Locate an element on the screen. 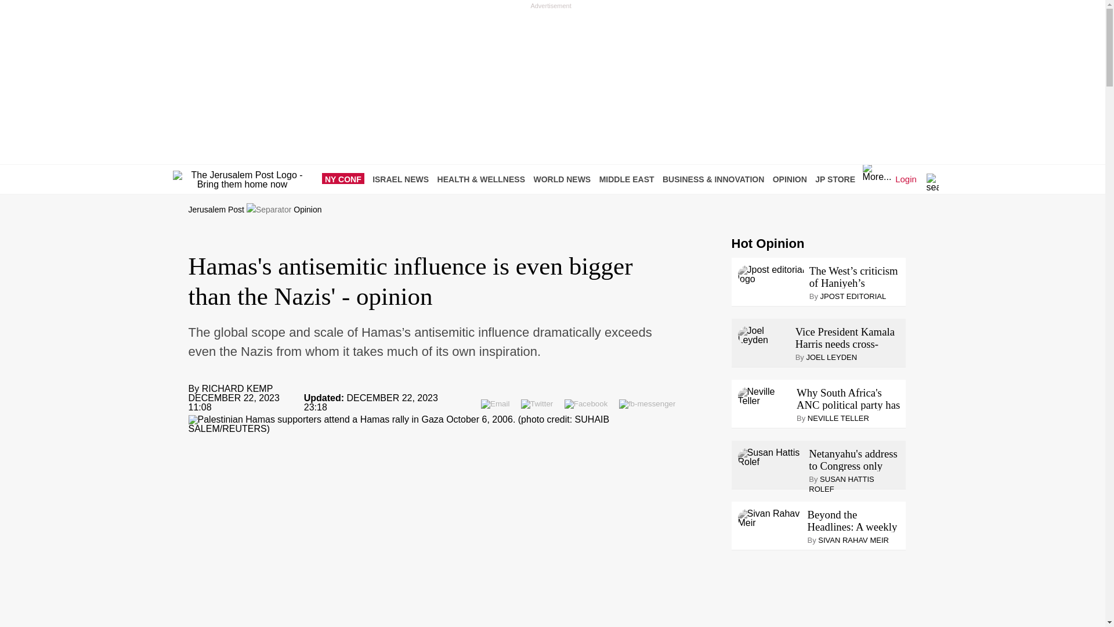  MIDDLE EAST is located at coordinates (630, 179).